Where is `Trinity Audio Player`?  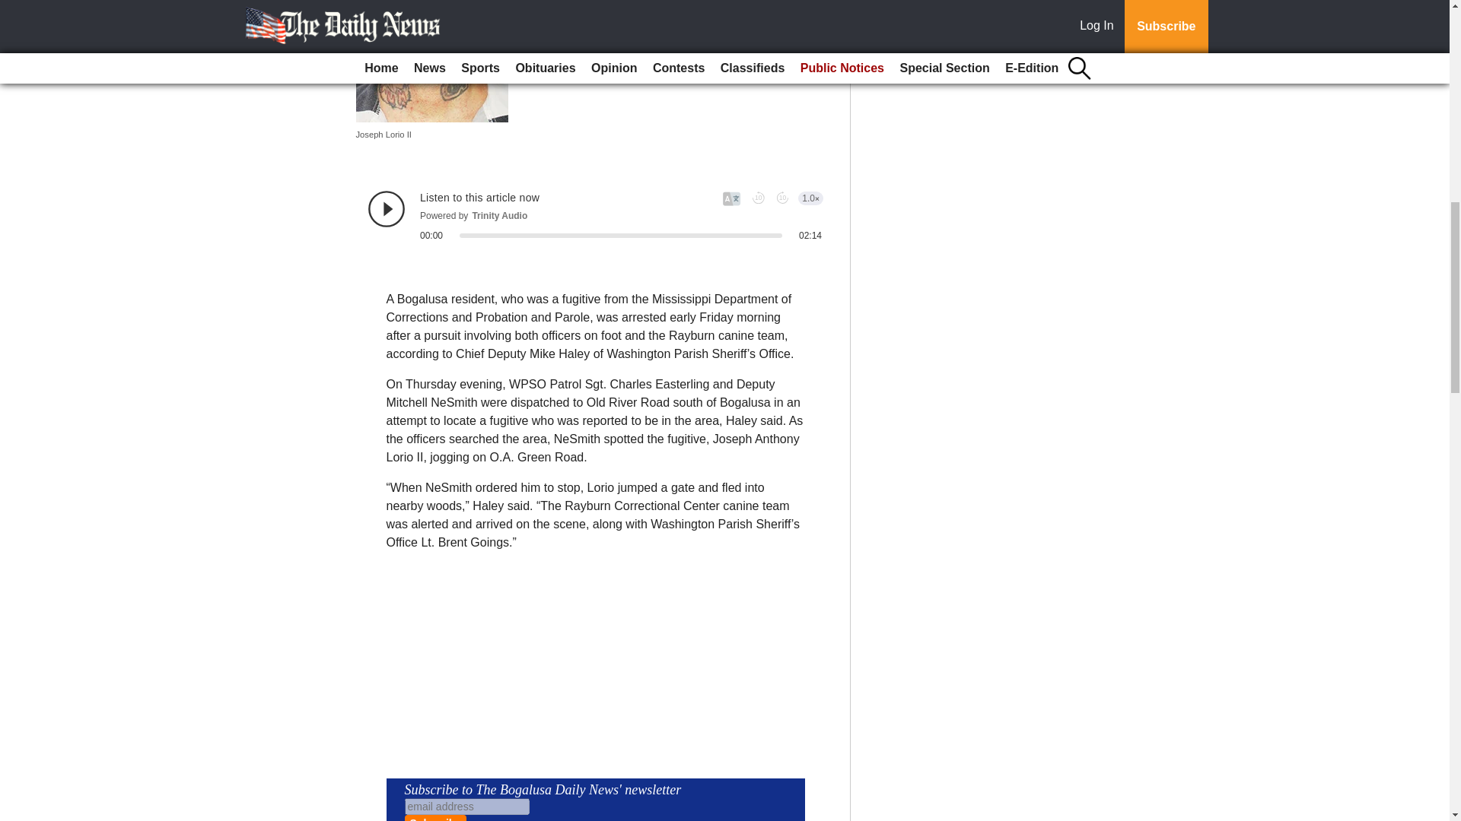 Trinity Audio Player is located at coordinates (595, 216).